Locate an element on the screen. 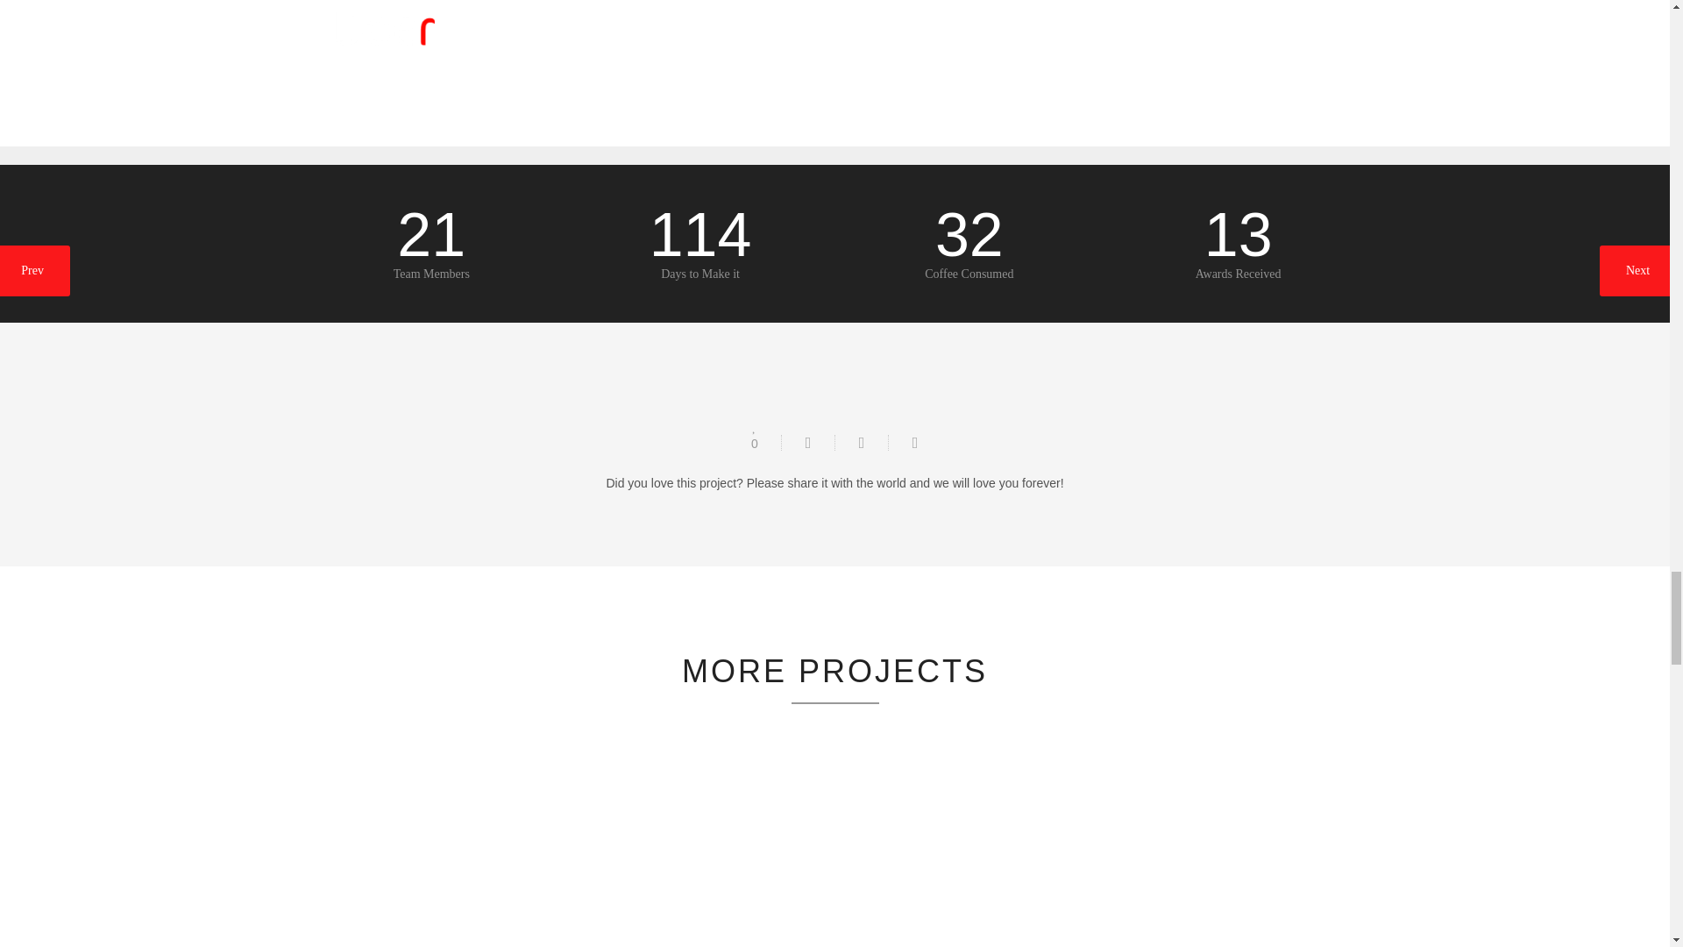 This screenshot has height=947, width=1683. Tweet this is located at coordinates (861, 442).